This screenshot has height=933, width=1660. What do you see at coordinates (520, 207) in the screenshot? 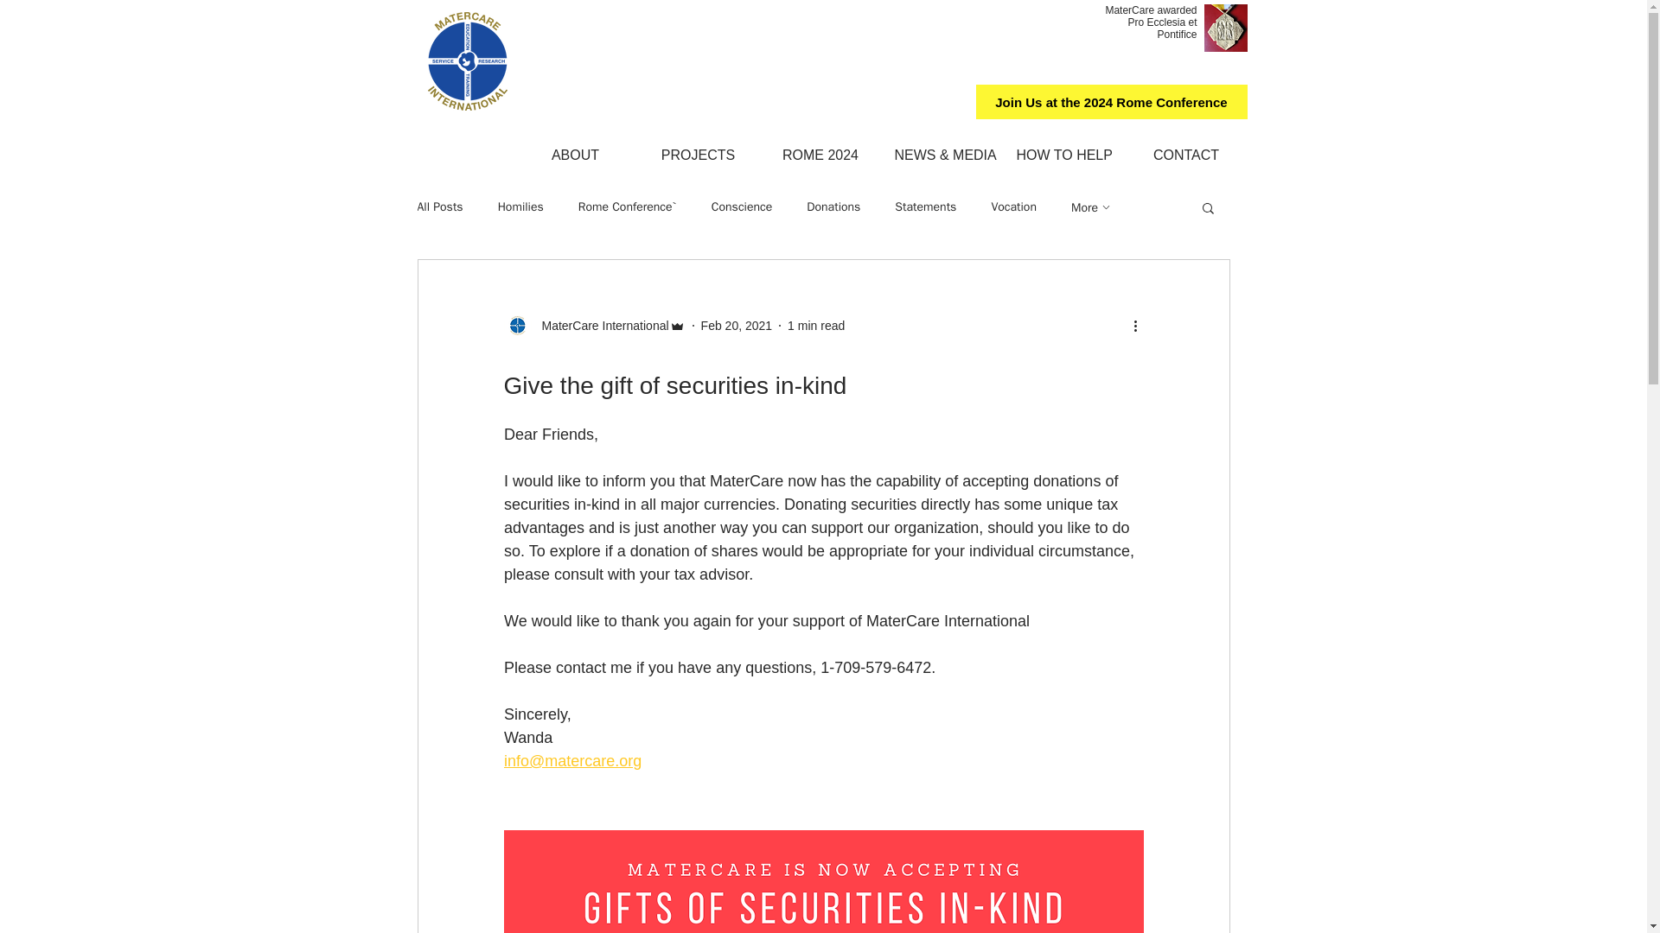
I see `Homilies` at bounding box center [520, 207].